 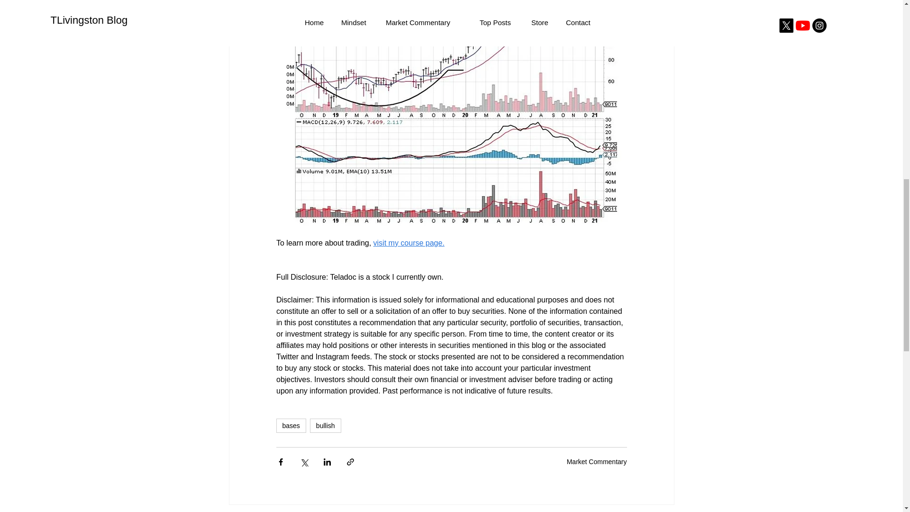 What do you see at coordinates (597, 461) in the screenshot?
I see `Market Commentary` at bounding box center [597, 461].